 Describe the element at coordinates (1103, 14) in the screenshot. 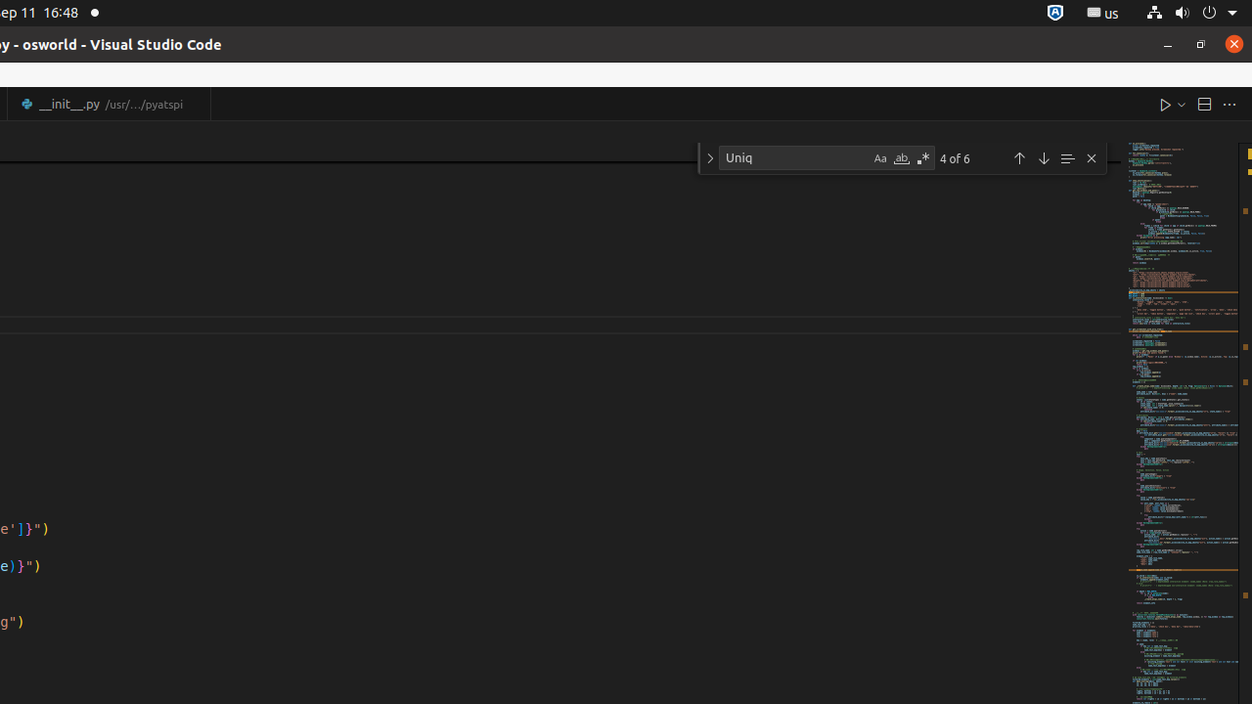

I see `:1.21/StatusNotifierItem` at that location.